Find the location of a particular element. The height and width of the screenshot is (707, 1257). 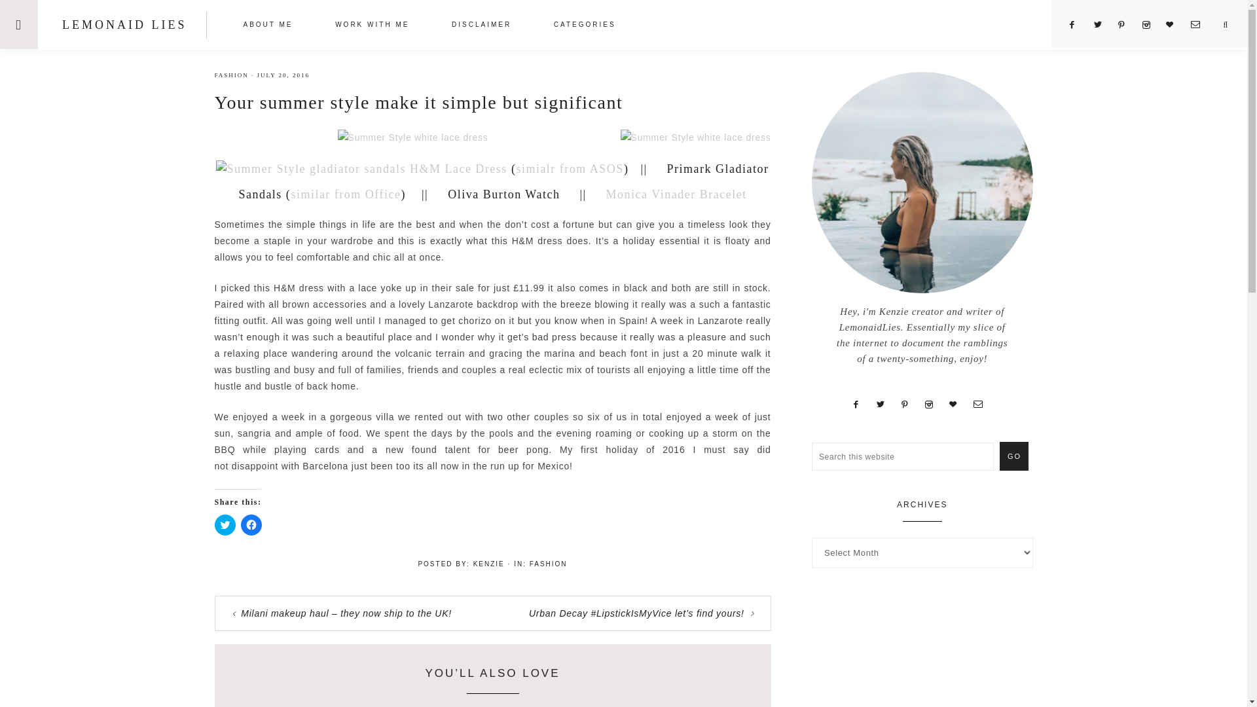

WORK WITH ME is located at coordinates (372, 26).